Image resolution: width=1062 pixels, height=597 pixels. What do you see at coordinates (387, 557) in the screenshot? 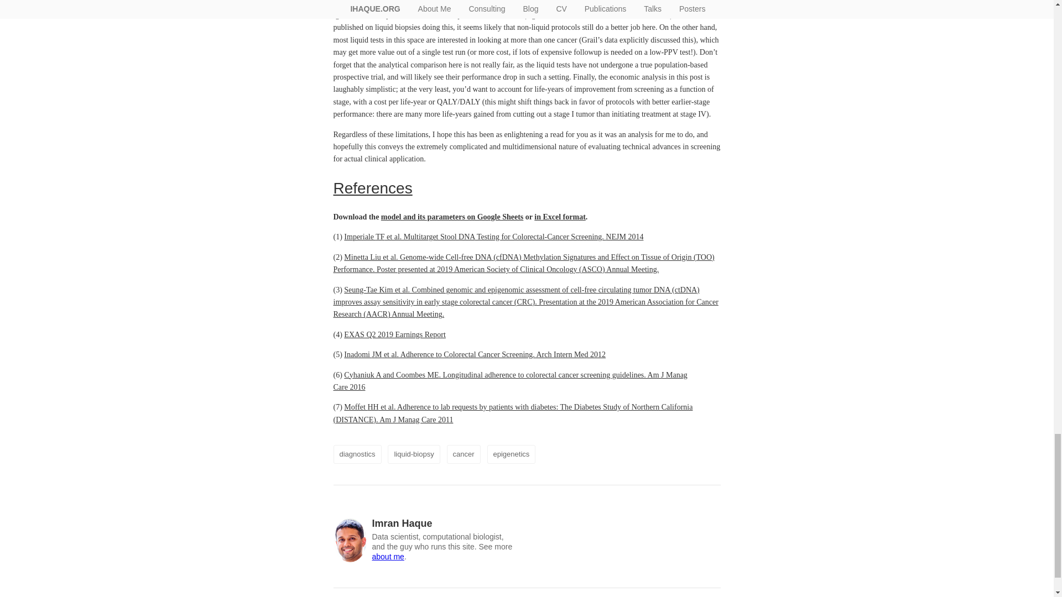
I see `about me` at bounding box center [387, 557].